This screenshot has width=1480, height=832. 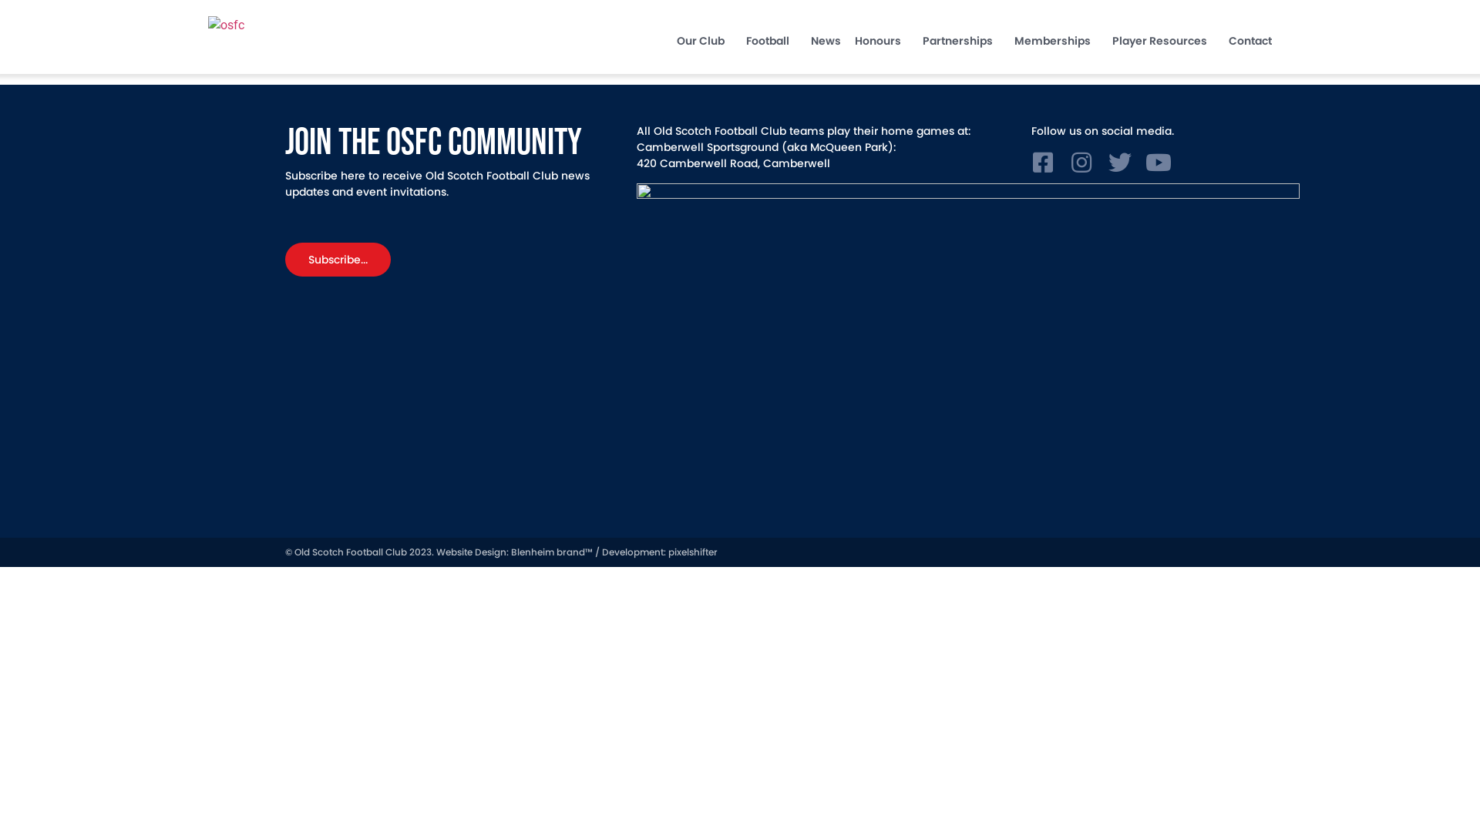 I want to click on osfc, so click(x=285, y=25).